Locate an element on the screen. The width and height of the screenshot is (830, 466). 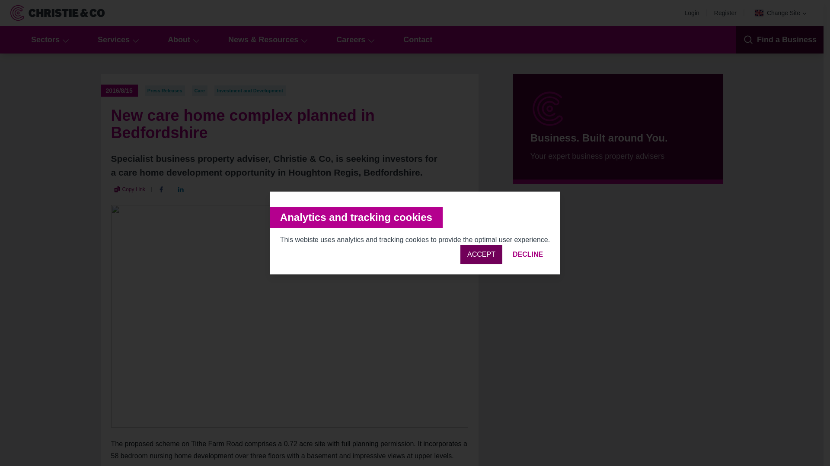
Share on LinkedIn is located at coordinates (181, 189).